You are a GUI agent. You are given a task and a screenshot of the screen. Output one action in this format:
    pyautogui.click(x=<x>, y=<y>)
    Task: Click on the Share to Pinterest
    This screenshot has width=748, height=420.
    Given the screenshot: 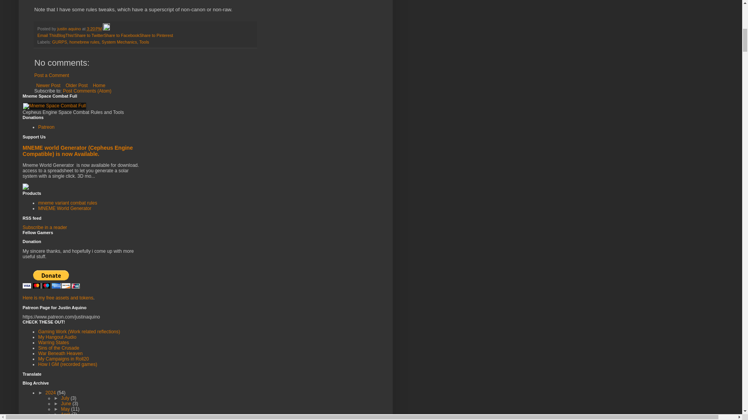 What is the action you would take?
    pyautogui.click(x=156, y=35)
    